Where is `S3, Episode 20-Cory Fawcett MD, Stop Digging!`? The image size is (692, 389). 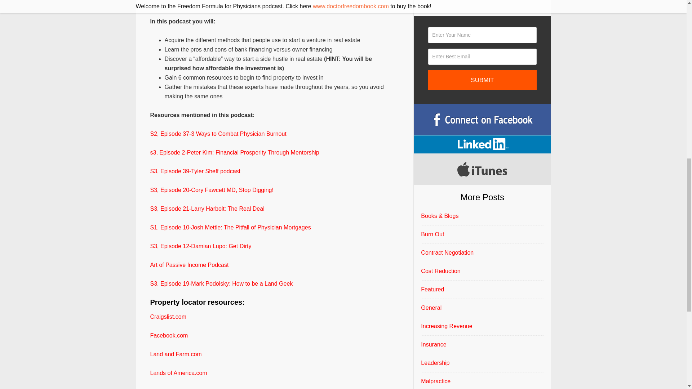
S3, Episode 20-Cory Fawcett MD, Stop Digging! is located at coordinates (212, 190).